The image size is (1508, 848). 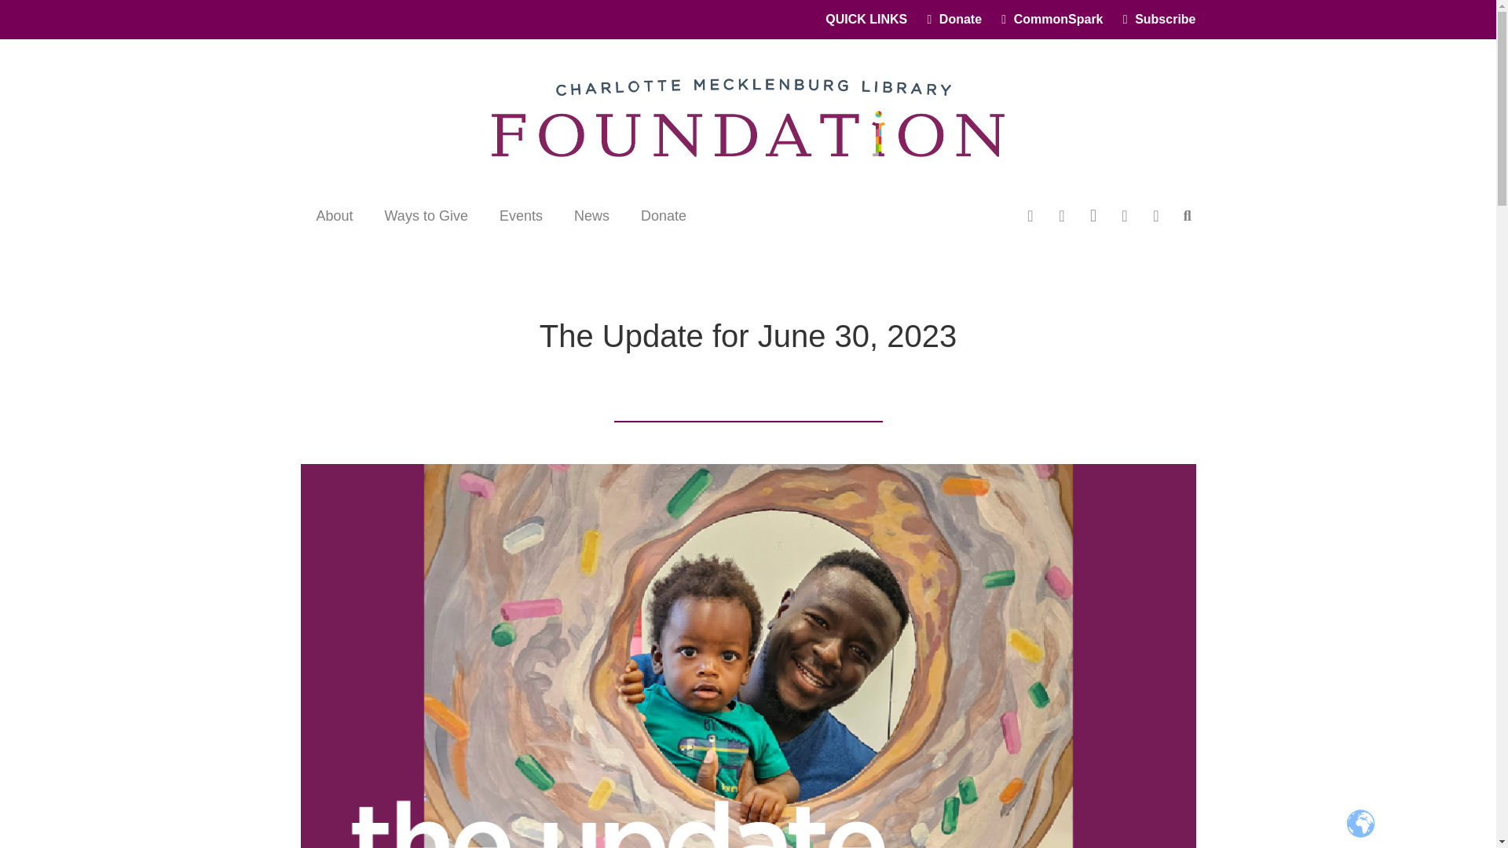 What do you see at coordinates (1155, 215) in the screenshot?
I see `LinkedIn` at bounding box center [1155, 215].